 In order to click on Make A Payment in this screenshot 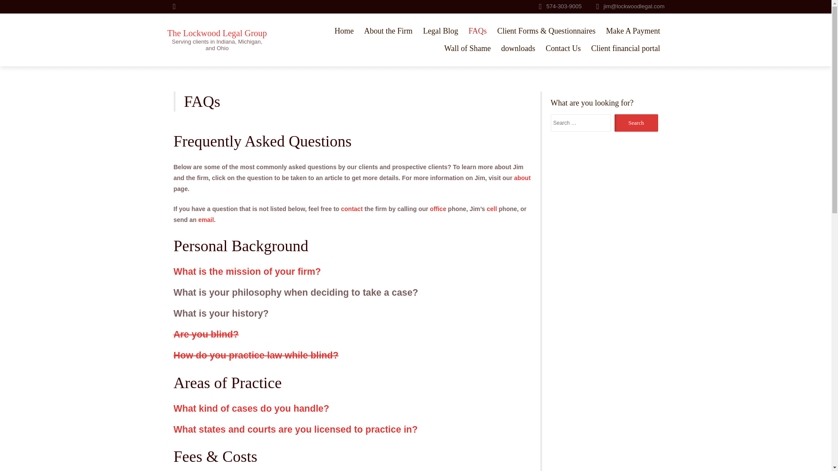, I will do `click(633, 31)`.